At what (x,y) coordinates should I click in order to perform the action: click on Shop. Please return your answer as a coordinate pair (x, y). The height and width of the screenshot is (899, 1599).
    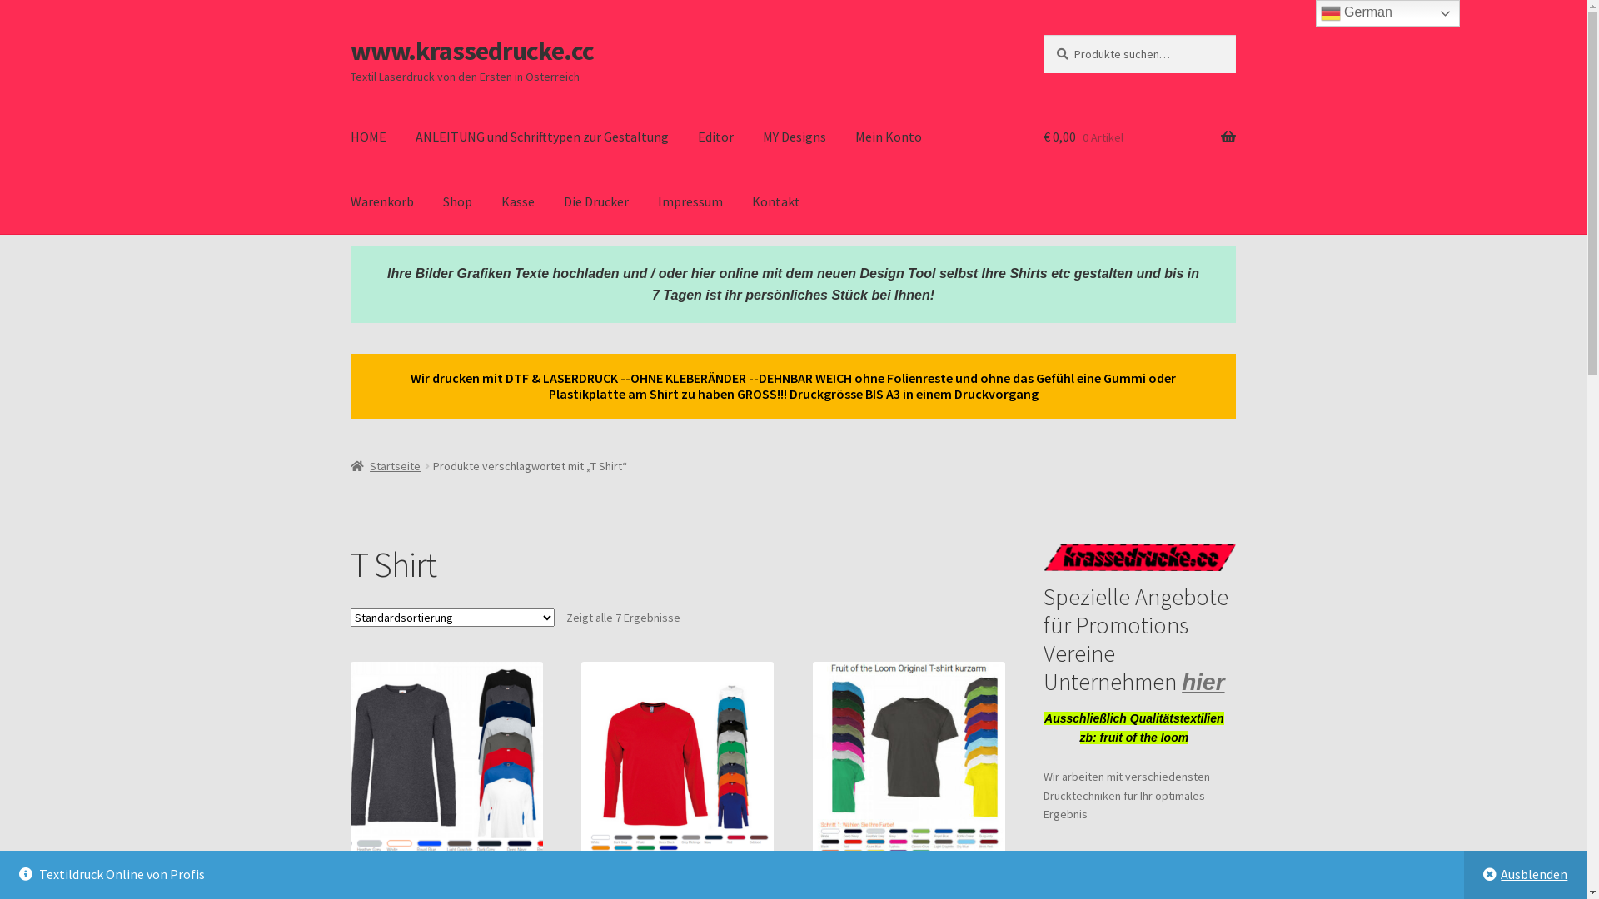
    Looking at the image, I should click on (458, 202).